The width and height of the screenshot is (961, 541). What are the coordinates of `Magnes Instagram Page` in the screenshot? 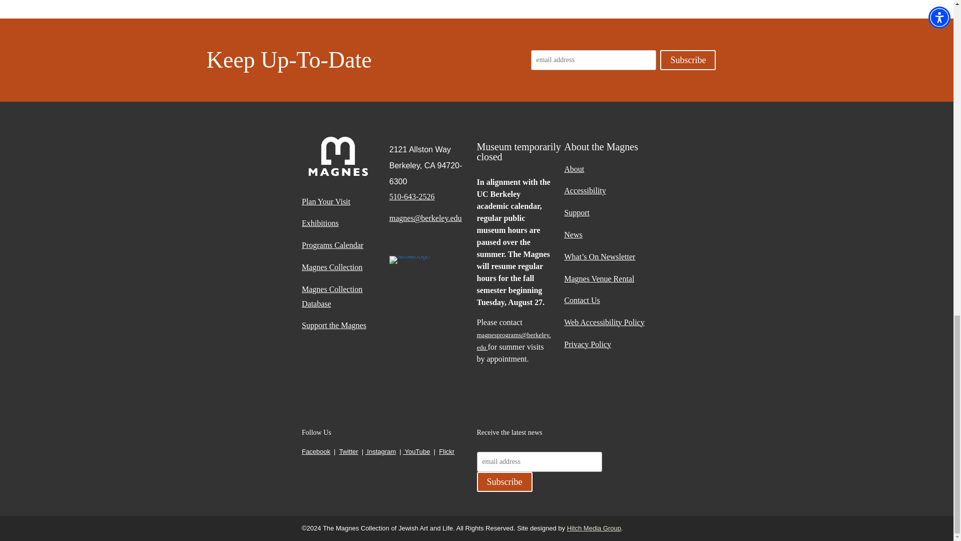 It's located at (380, 452).